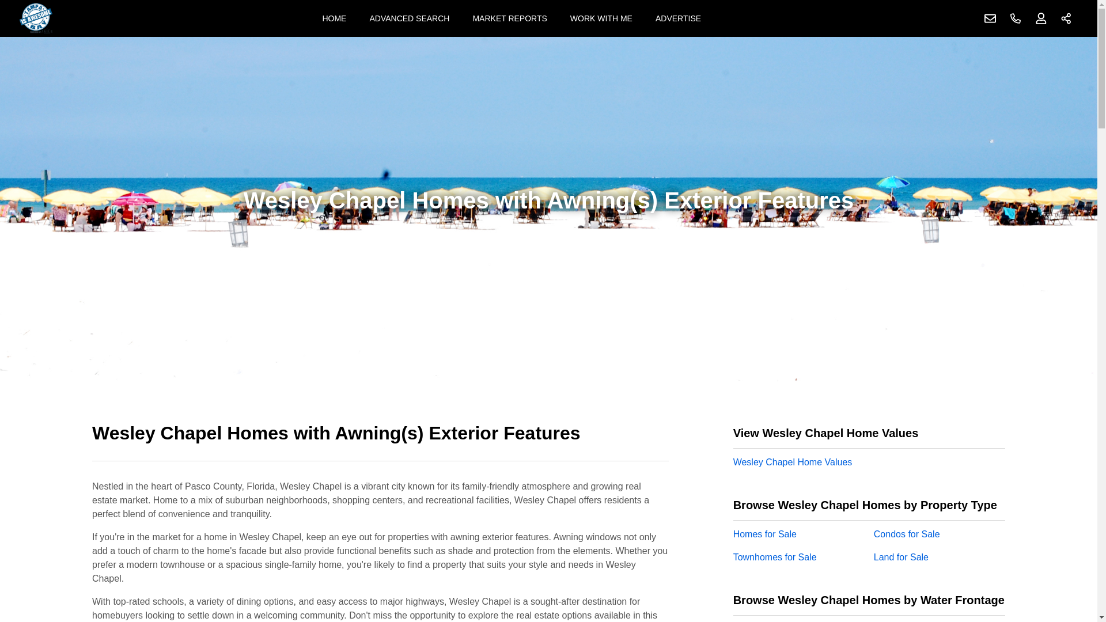 The height and width of the screenshot is (622, 1106). What do you see at coordinates (1016, 18) in the screenshot?
I see `Phone number` at bounding box center [1016, 18].